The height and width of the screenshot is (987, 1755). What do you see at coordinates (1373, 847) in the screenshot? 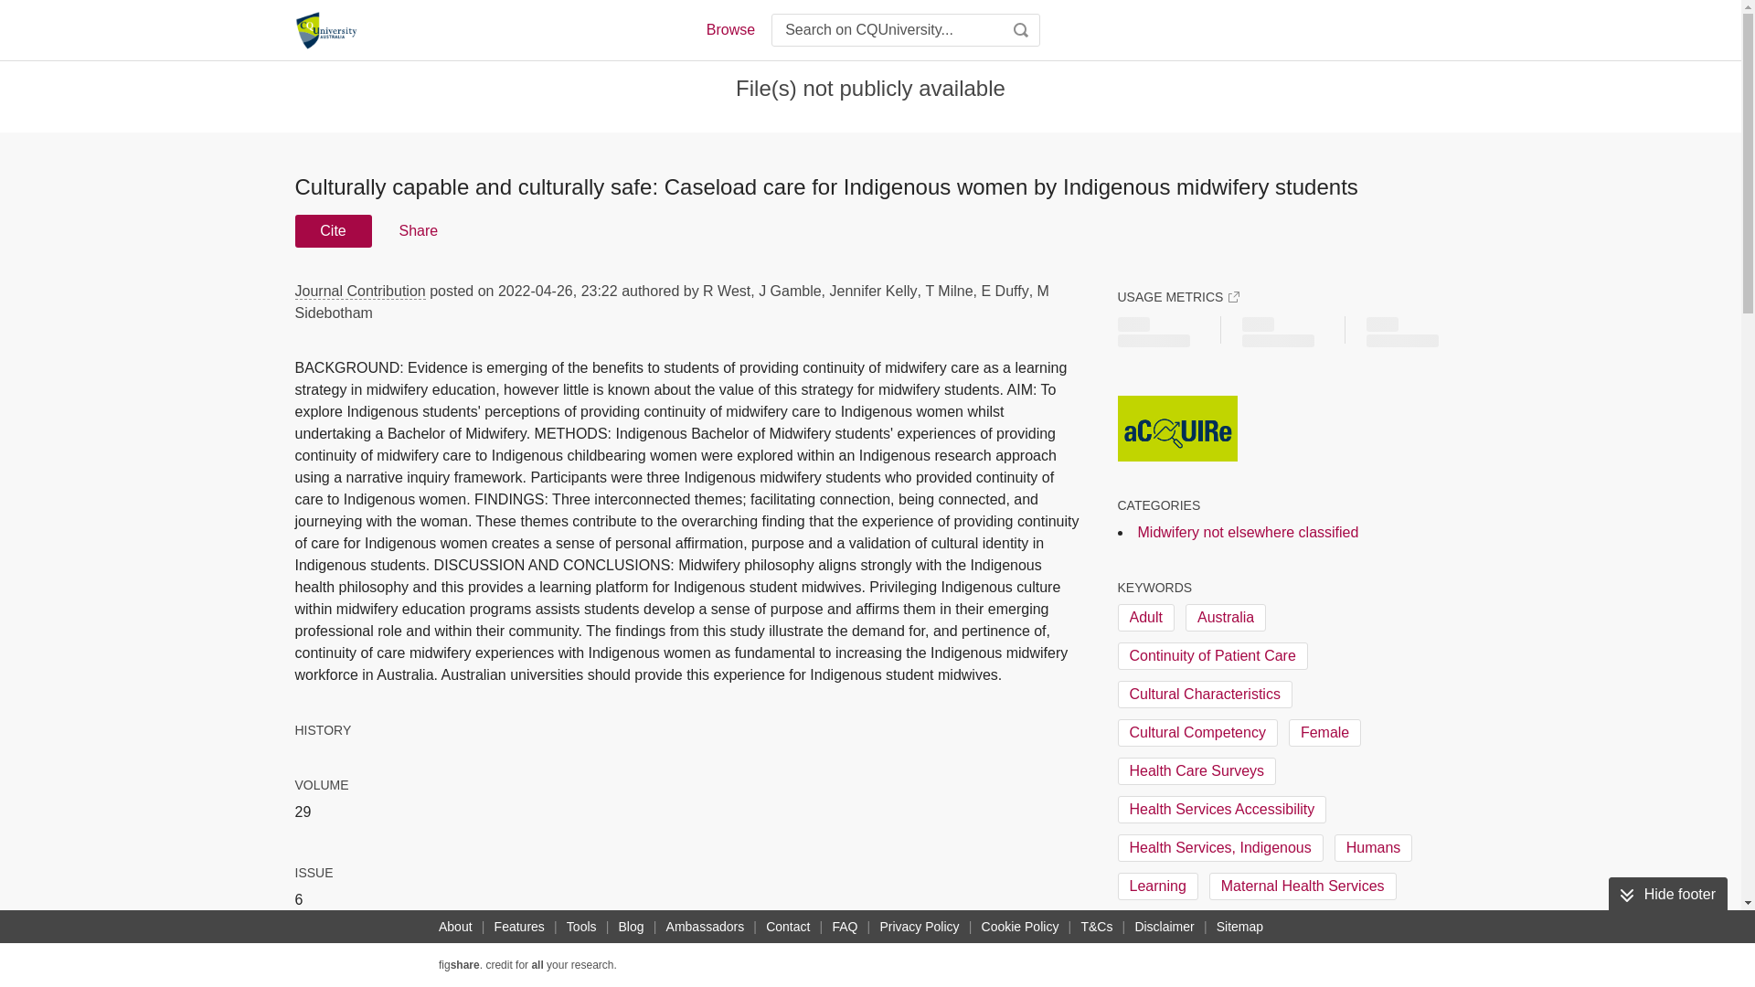
I see `Humans` at bounding box center [1373, 847].